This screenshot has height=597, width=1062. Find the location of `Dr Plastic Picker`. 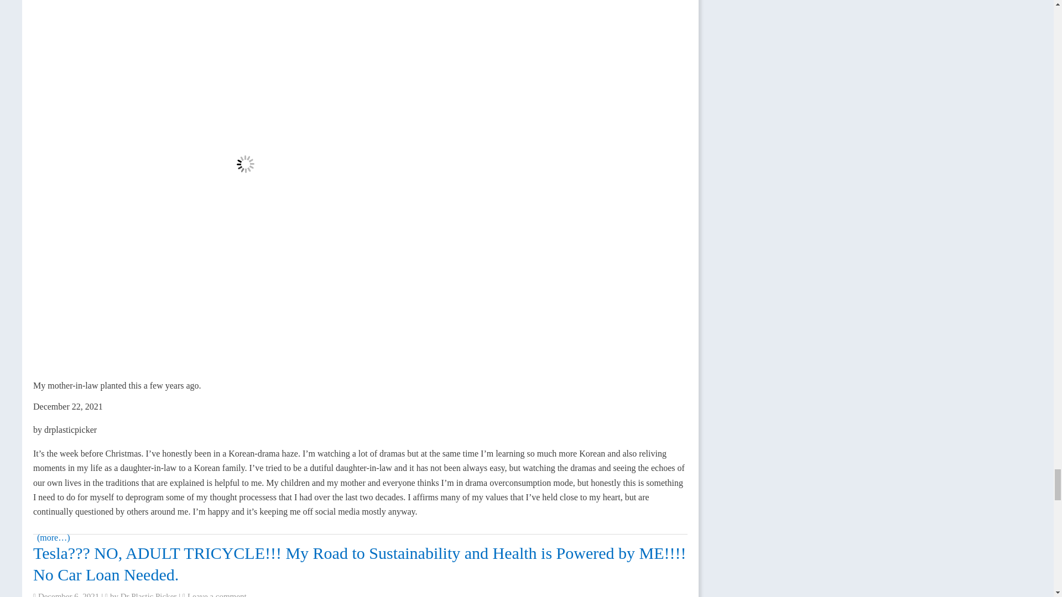

Dr Plastic Picker is located at coordinates (149, 595).